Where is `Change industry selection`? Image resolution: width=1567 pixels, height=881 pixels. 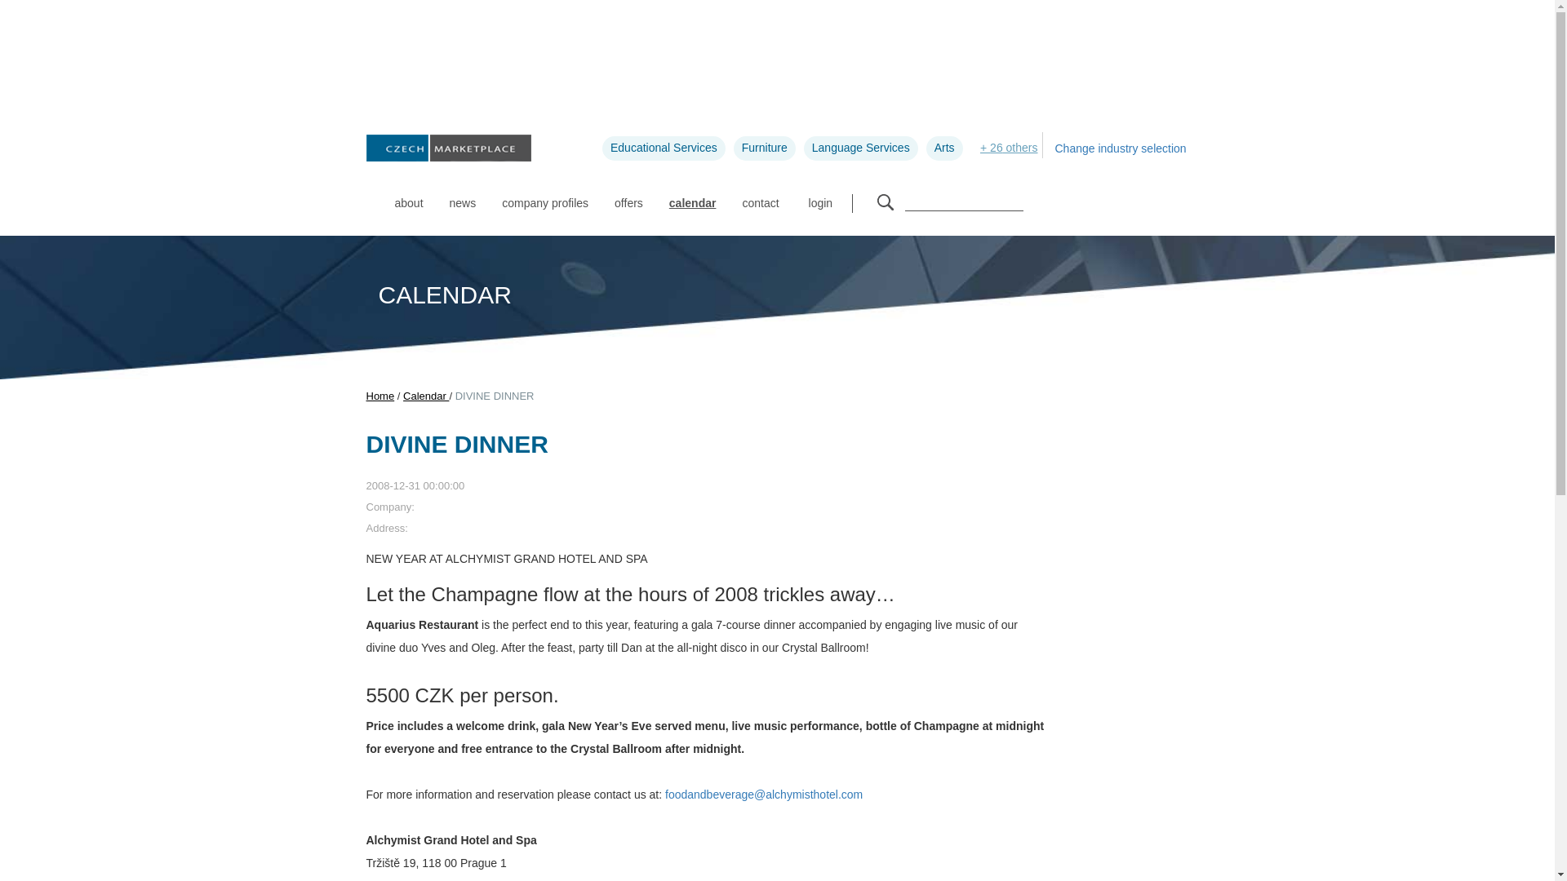 Change industry selection is located at coordinates (1121, 148).